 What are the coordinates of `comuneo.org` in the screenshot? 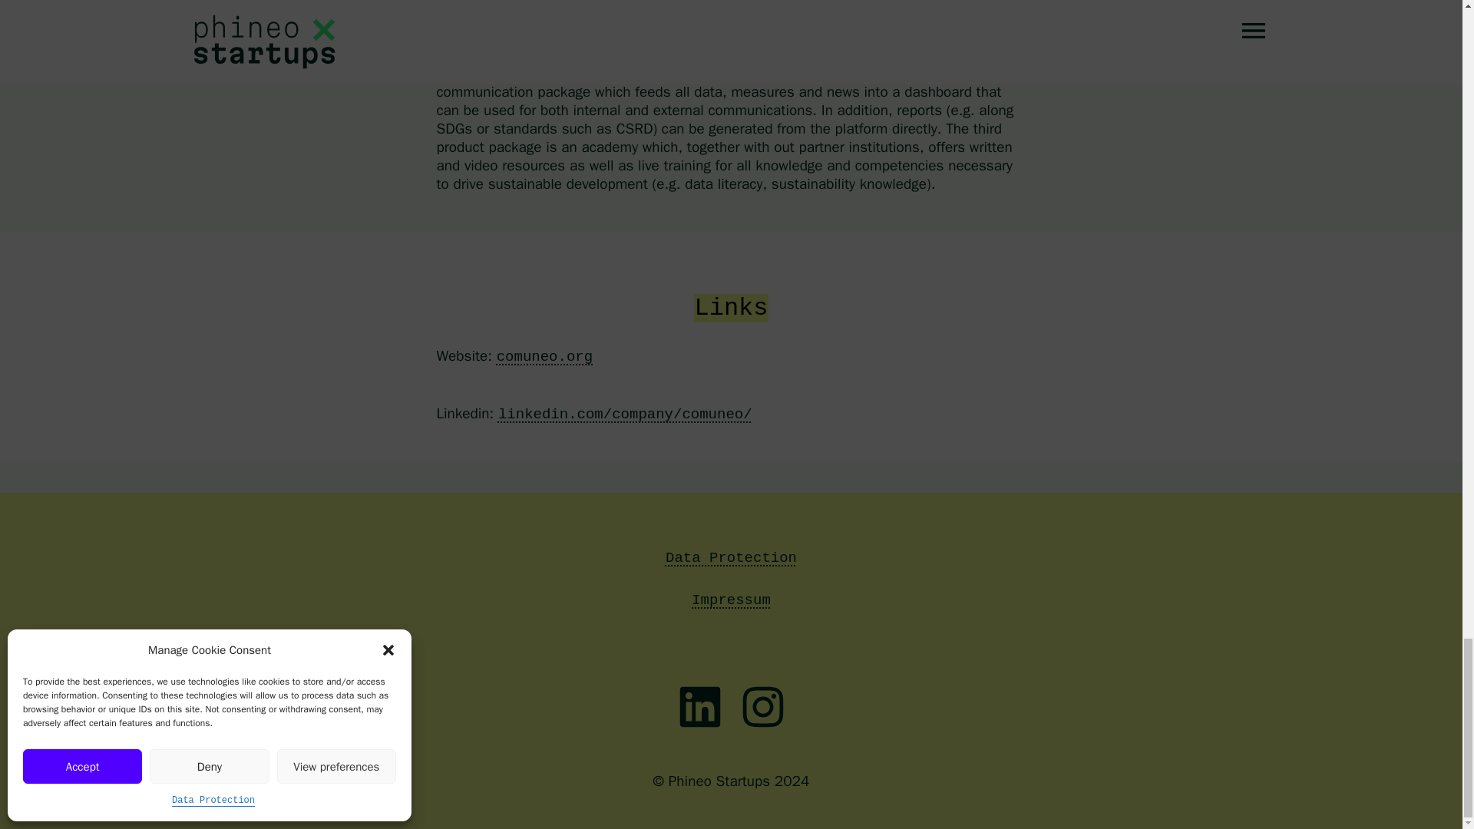 It's located at (544, 356).